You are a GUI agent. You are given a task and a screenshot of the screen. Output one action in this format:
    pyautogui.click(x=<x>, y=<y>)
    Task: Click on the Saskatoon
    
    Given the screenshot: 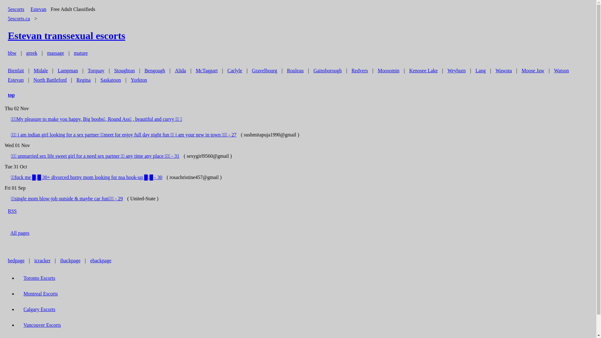 What is the action you would take?
    pyautogui.click(x=111, y=80)
    